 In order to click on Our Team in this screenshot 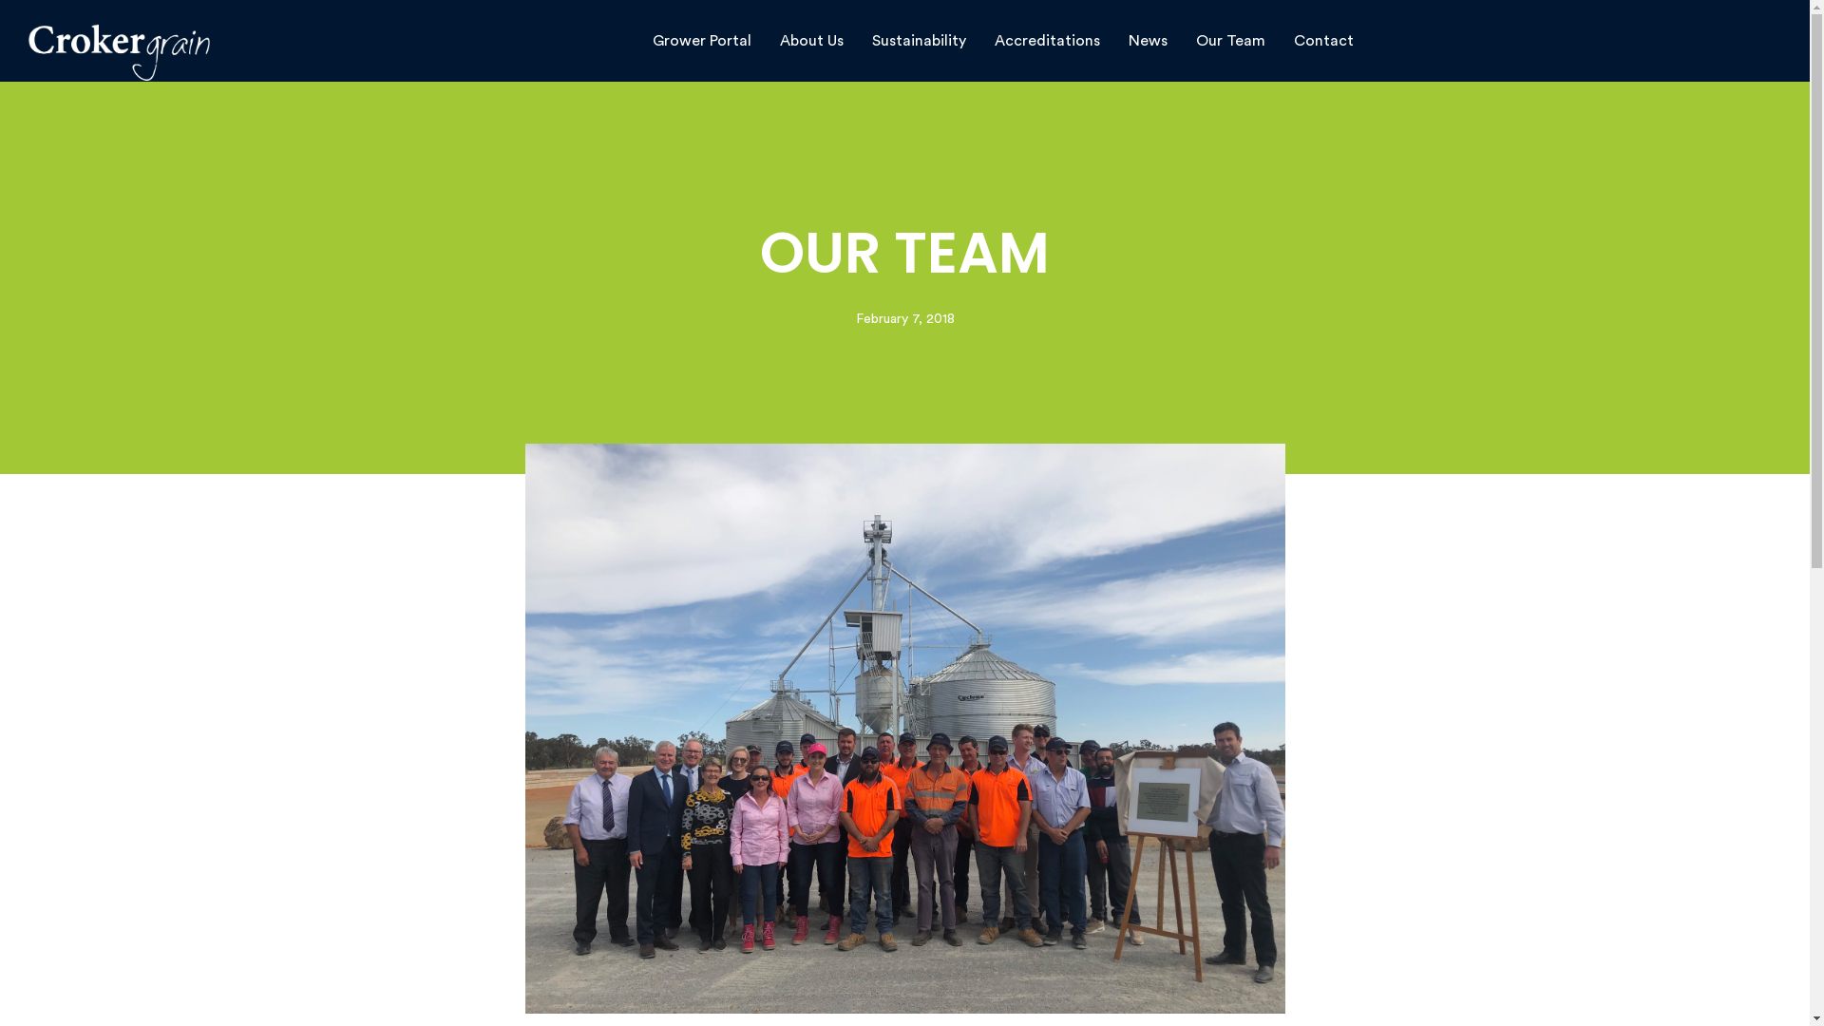, I will do `click(1231, 41)`.